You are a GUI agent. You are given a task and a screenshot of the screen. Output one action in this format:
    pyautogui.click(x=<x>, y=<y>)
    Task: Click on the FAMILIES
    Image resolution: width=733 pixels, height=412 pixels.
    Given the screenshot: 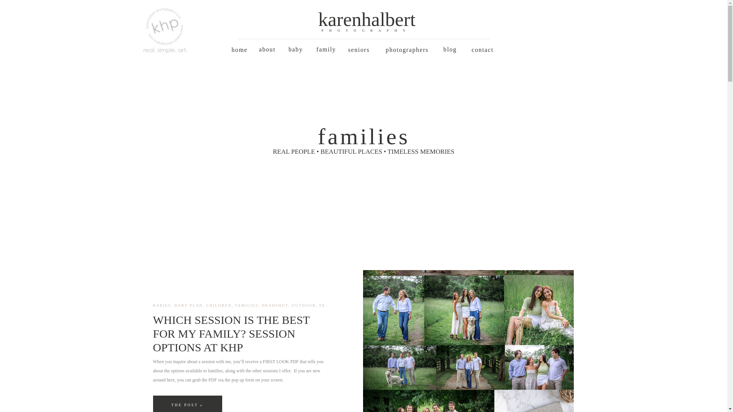 What is the action you would take?
    pyautogui.click(x=247, y=305)
    